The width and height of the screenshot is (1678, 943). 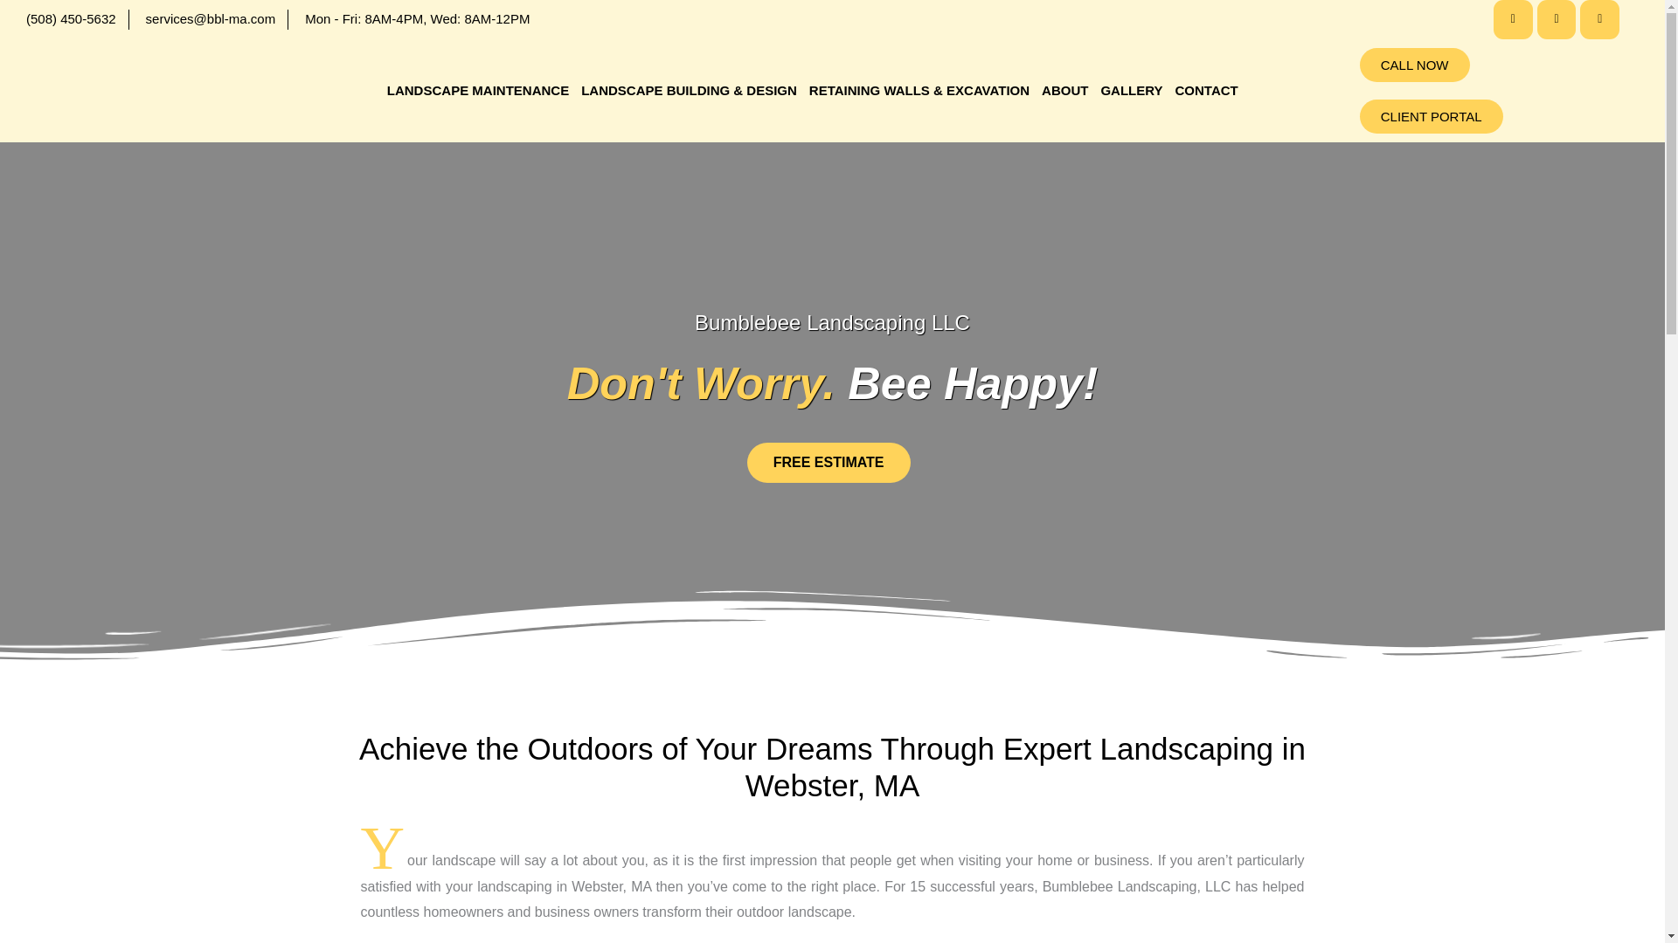 What do you see at coordinates (1414, 65) in the screenshot?
I see `CALL NOW` at bounding box center [1414, 65].